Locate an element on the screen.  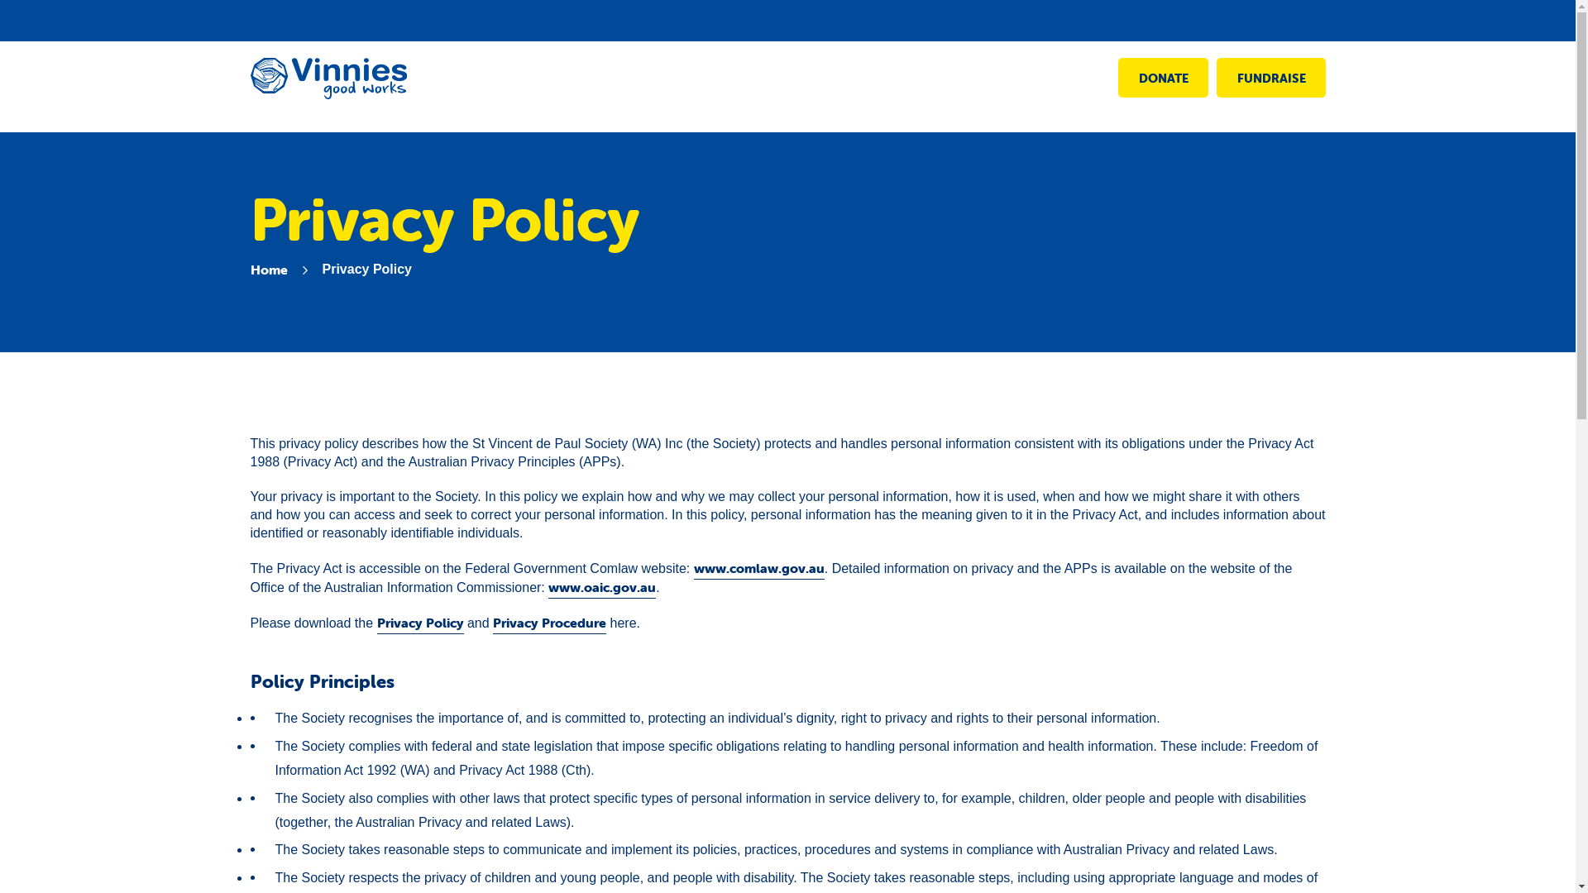
www.comlaw.gov.au is located at coordinates (759, 569).